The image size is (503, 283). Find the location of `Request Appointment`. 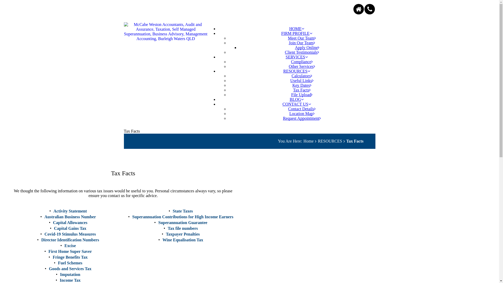

Request Appointment is located at coordinates (302, 118).